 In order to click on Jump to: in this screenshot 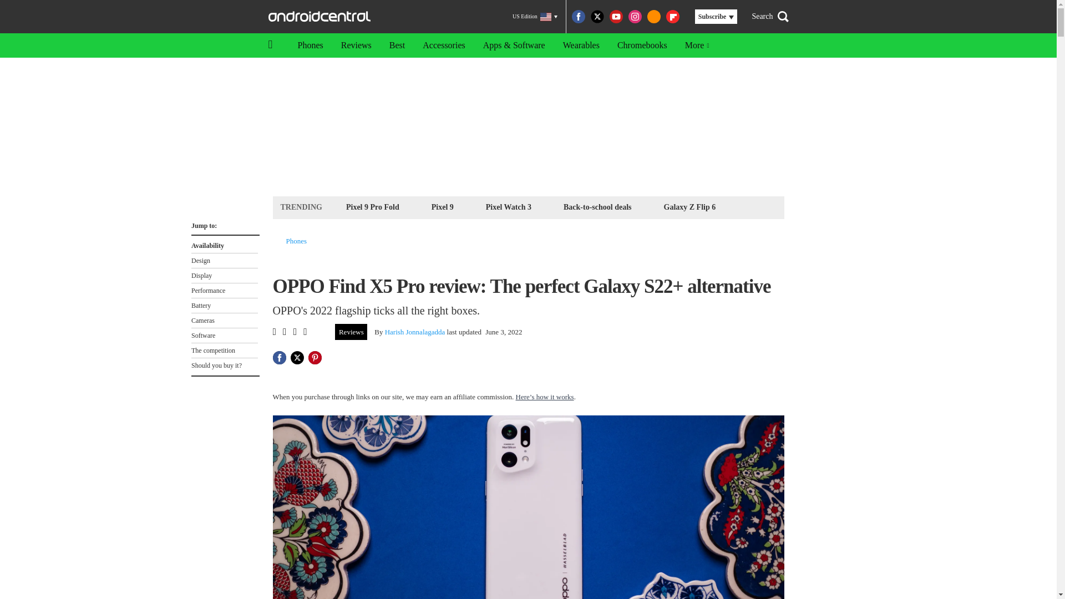, I will do `click(224, 223)`.